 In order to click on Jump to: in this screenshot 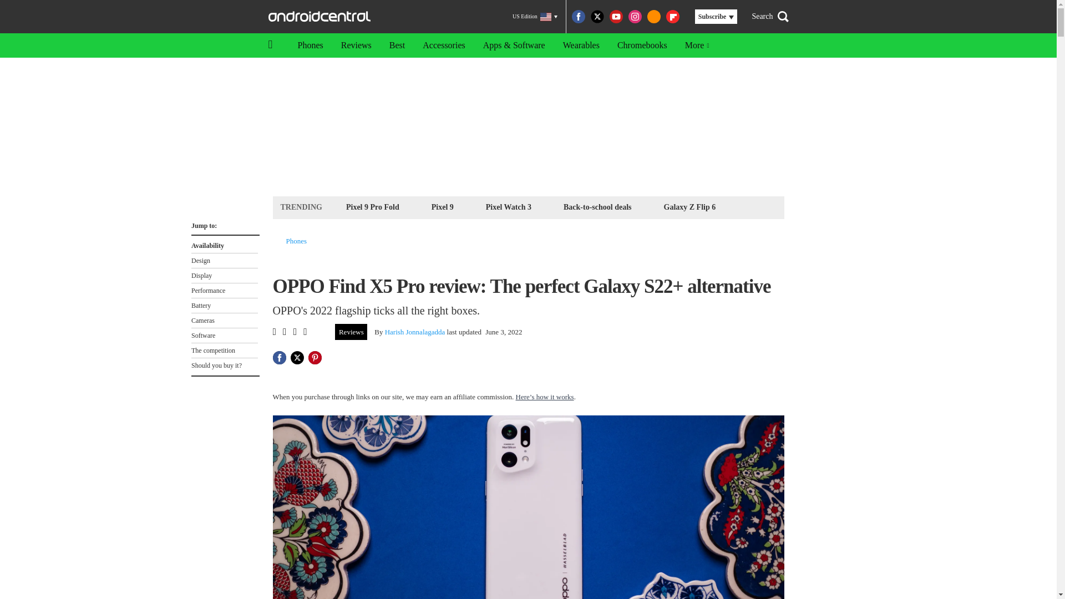, I will do `click(224, 223)`.